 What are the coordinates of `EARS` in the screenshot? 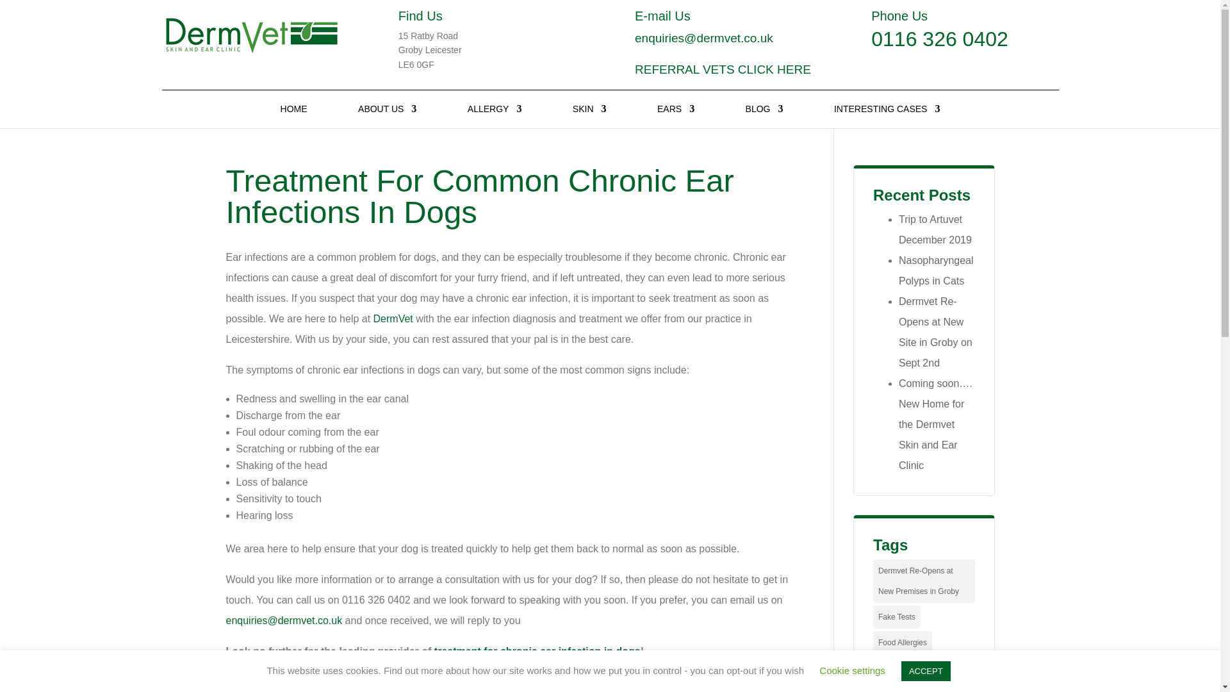 It's located at (675, 116).